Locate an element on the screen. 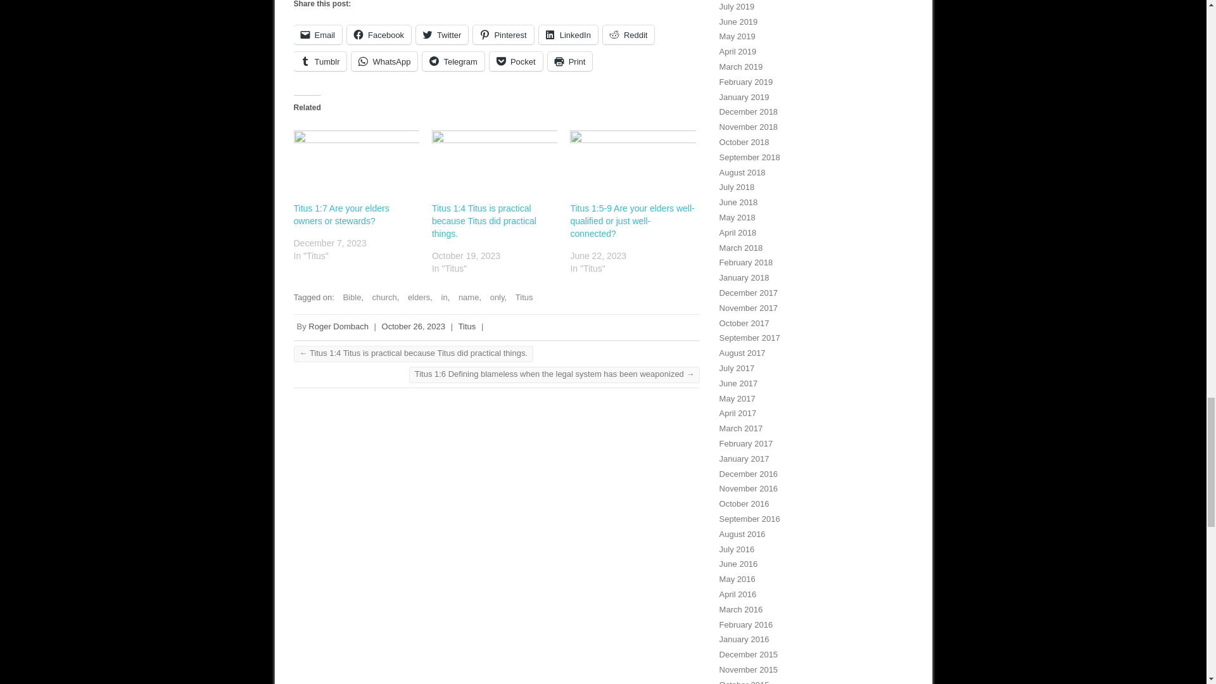 The width and height of the screenshot is (1216, 684). church is located at coordinates (381, 298).